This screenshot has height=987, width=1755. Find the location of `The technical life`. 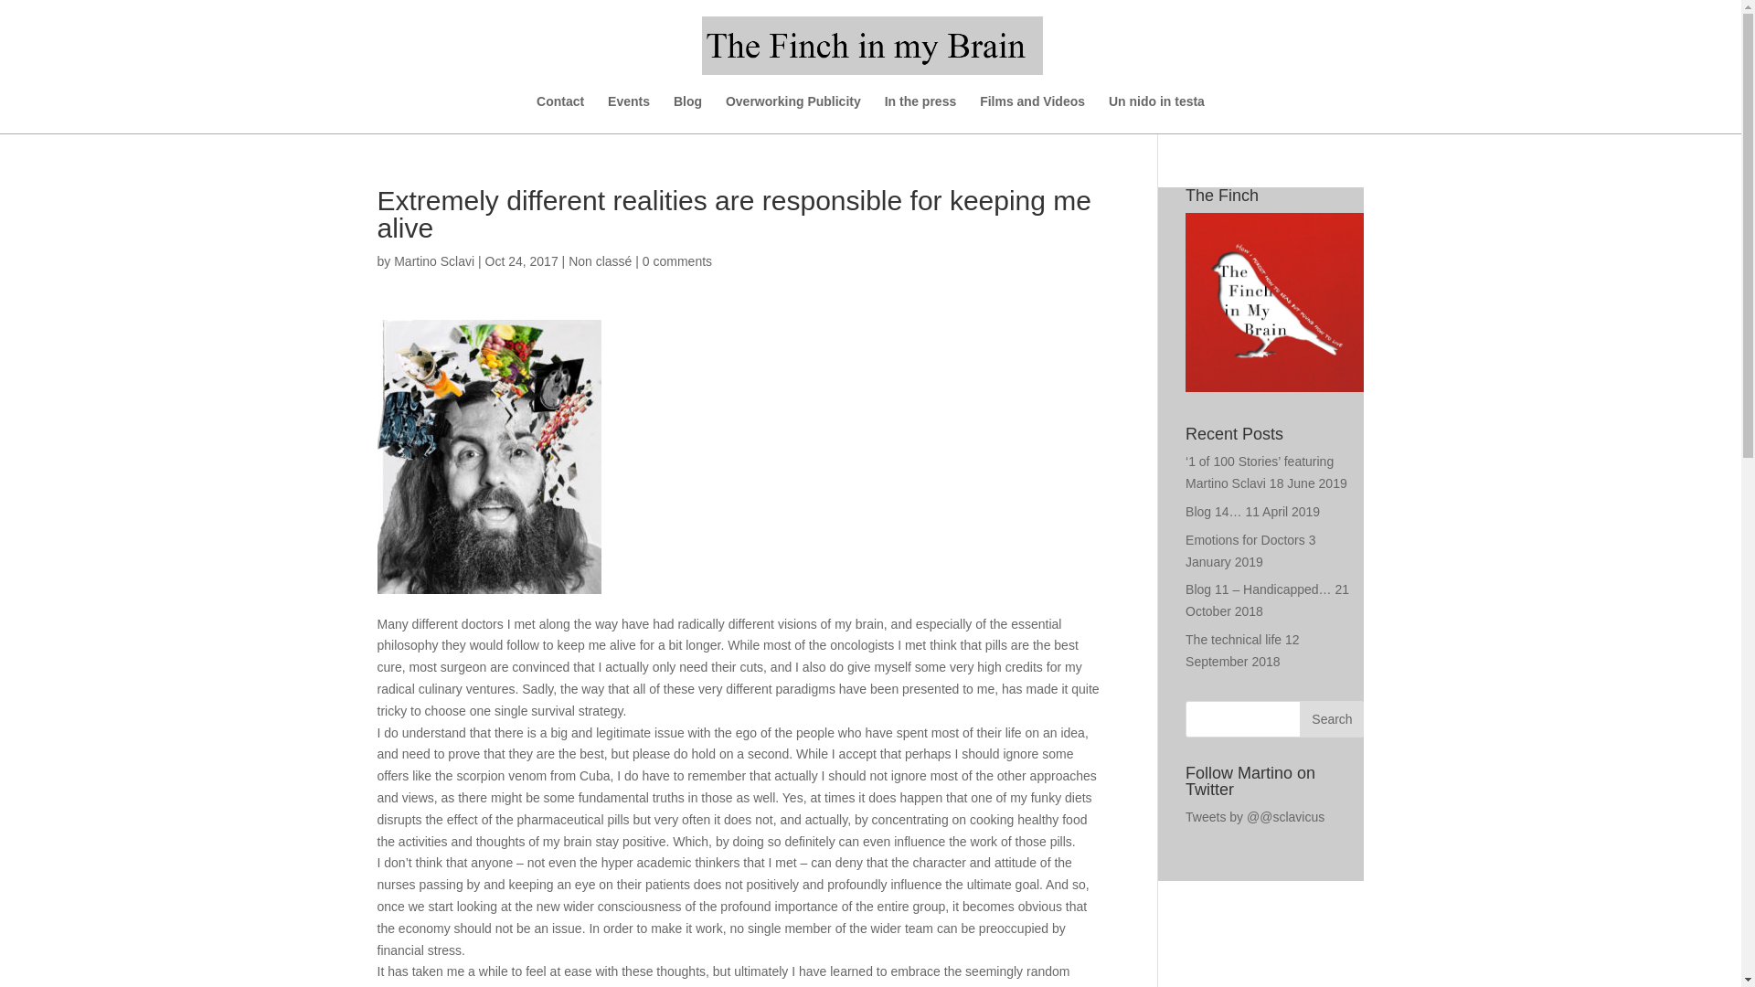

The technical life is located at coordinates (1233, 640).